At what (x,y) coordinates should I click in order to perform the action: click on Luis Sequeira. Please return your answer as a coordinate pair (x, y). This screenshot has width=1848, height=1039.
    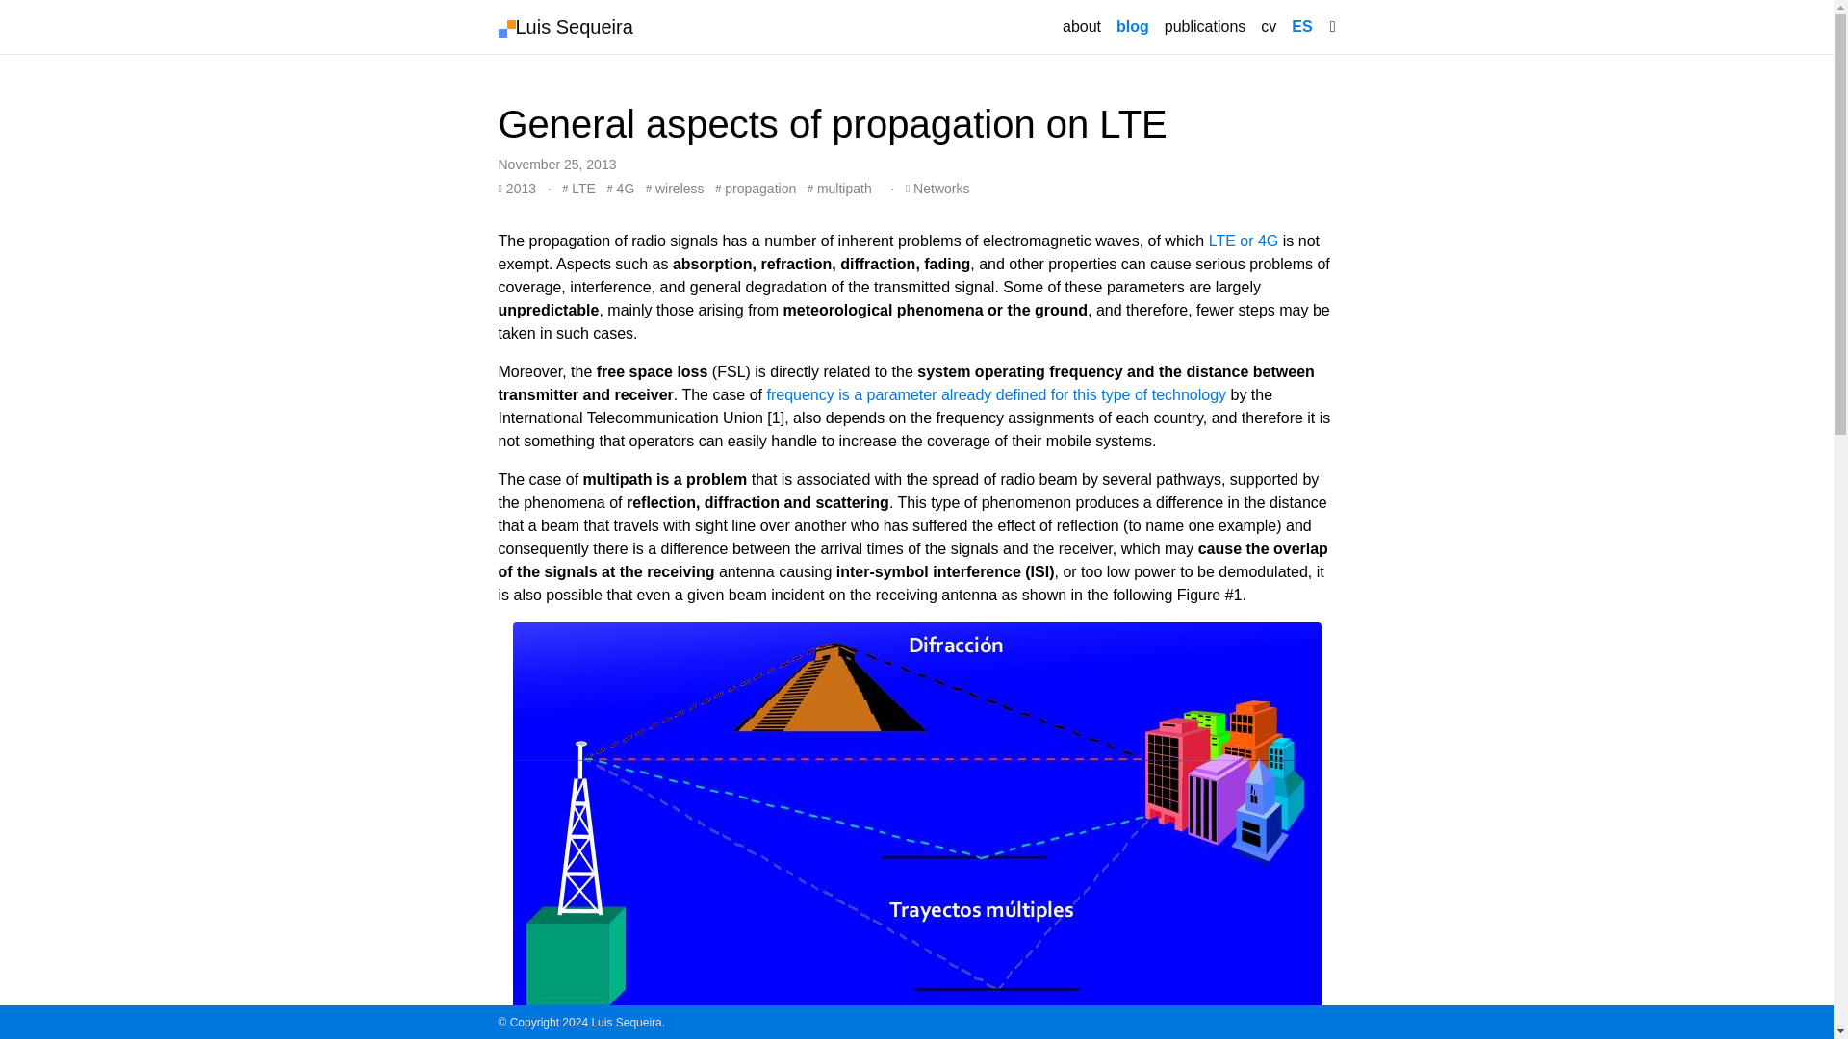
    Looking at the image, I should click on (566, 26).